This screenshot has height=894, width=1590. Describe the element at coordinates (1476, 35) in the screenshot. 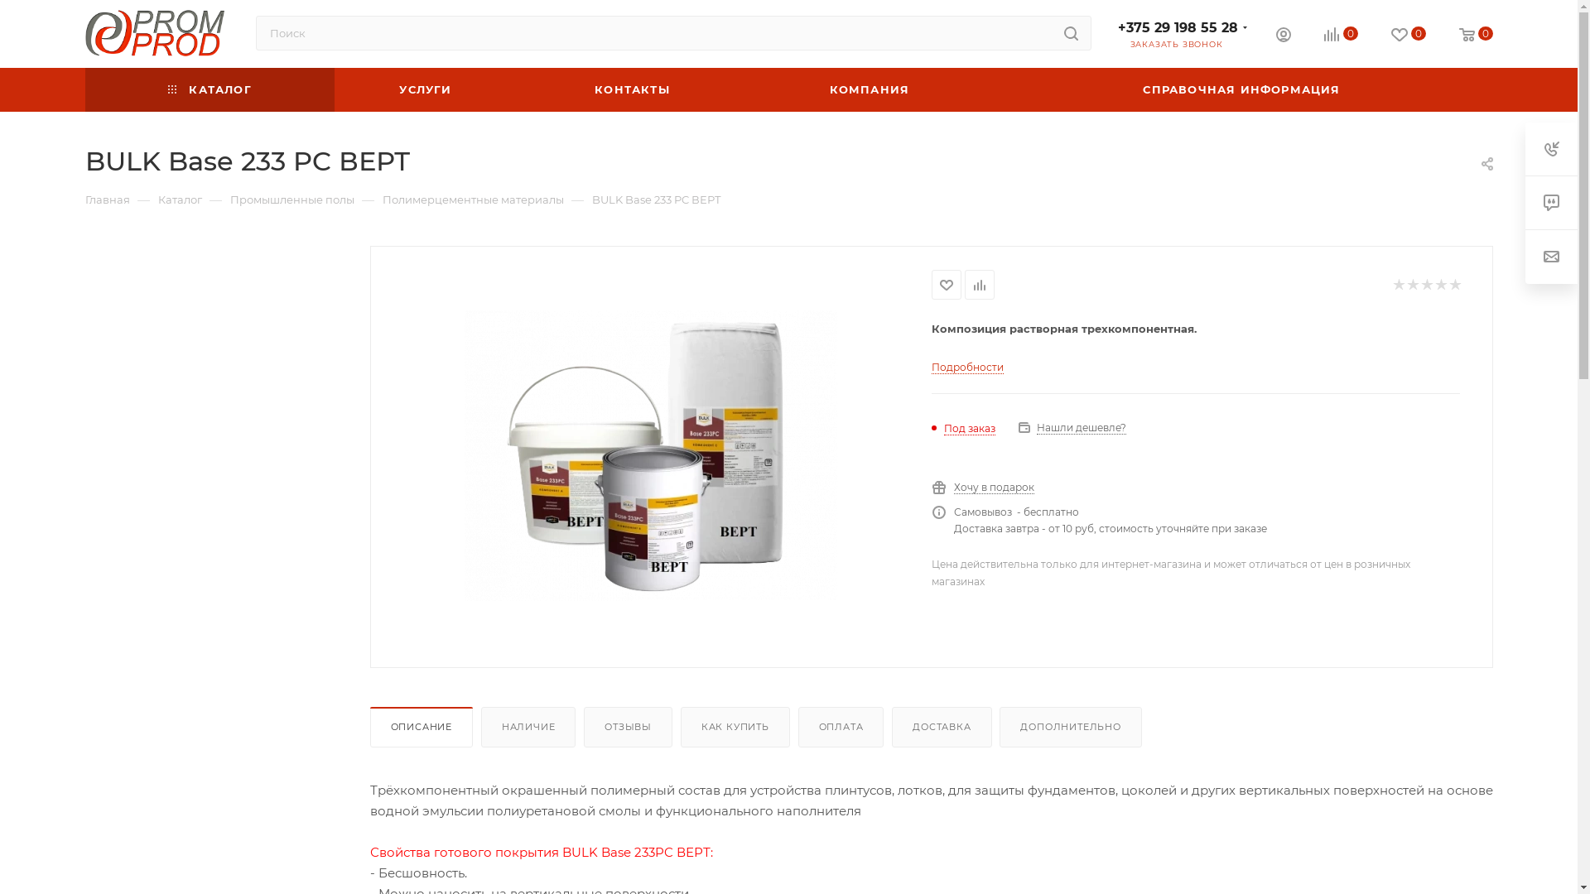

I see `0` at that location.